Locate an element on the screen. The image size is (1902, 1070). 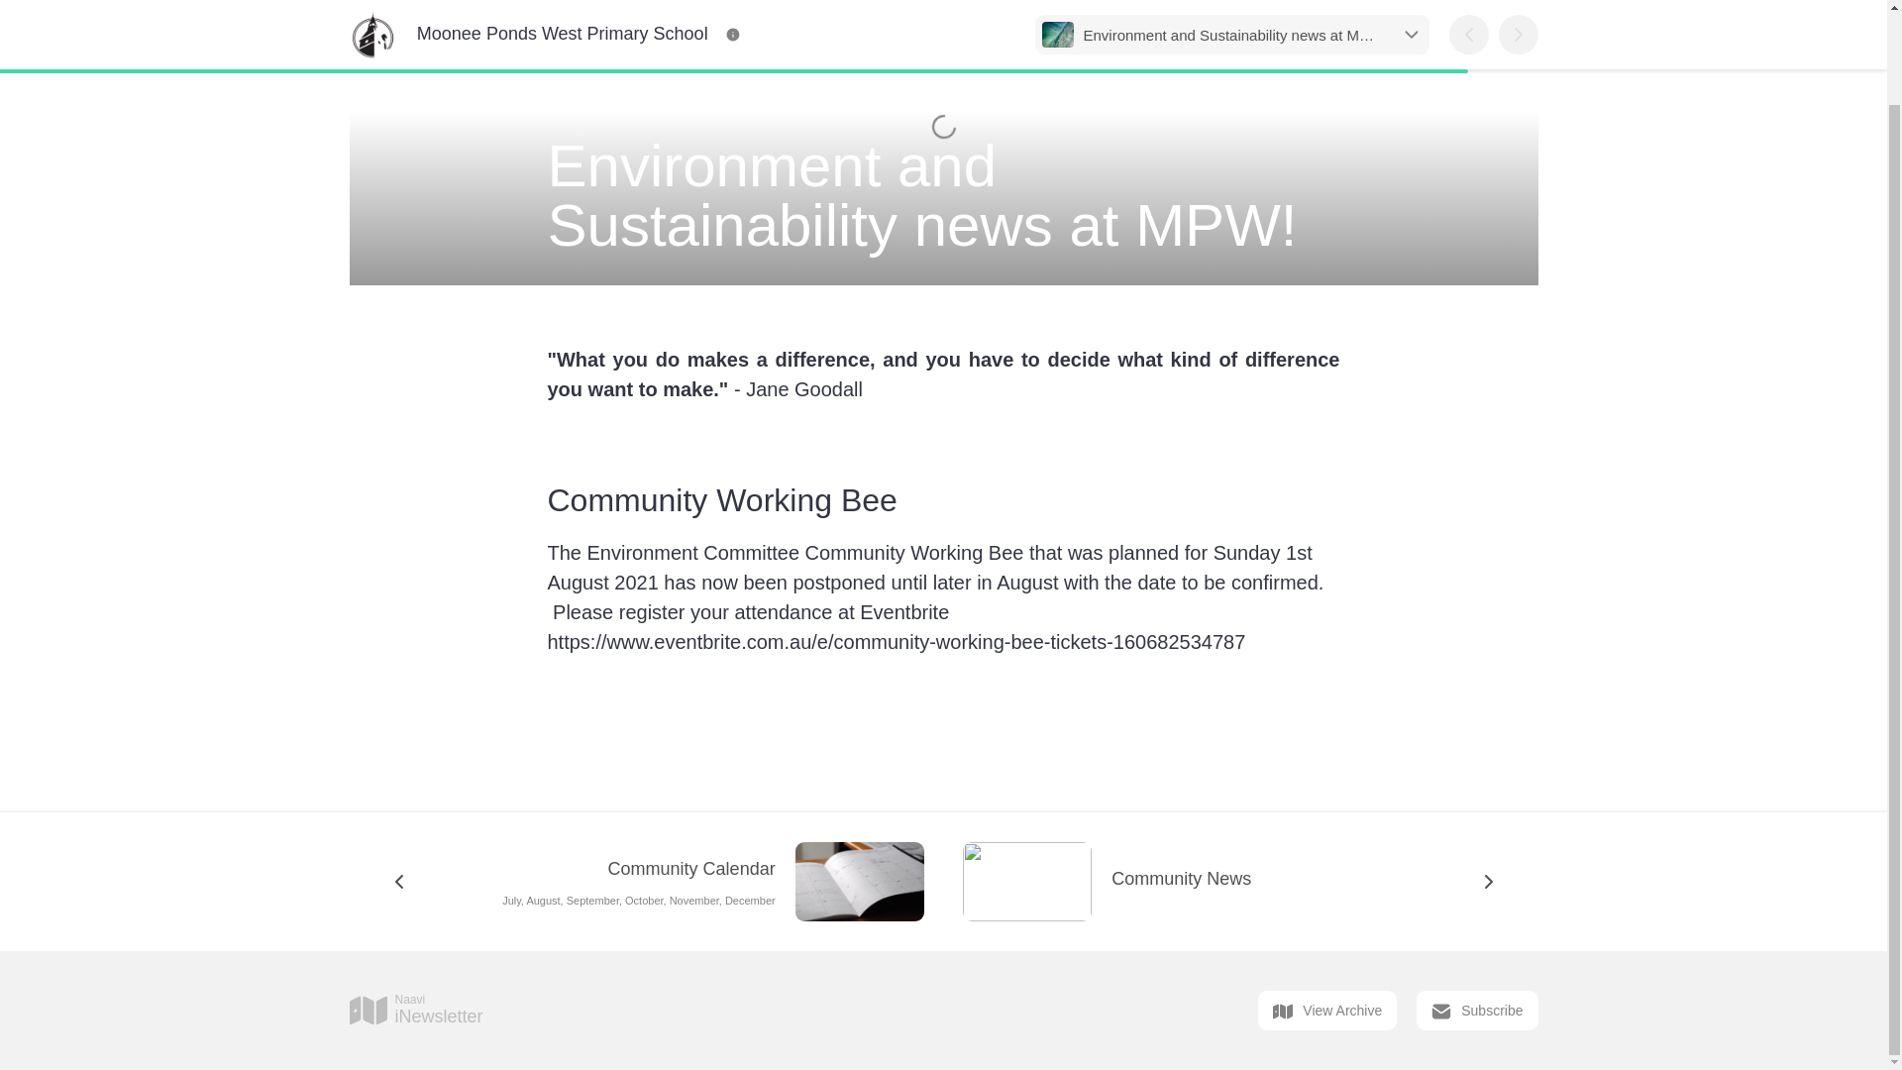
View Archive is located at coordinates (1476, 1011).